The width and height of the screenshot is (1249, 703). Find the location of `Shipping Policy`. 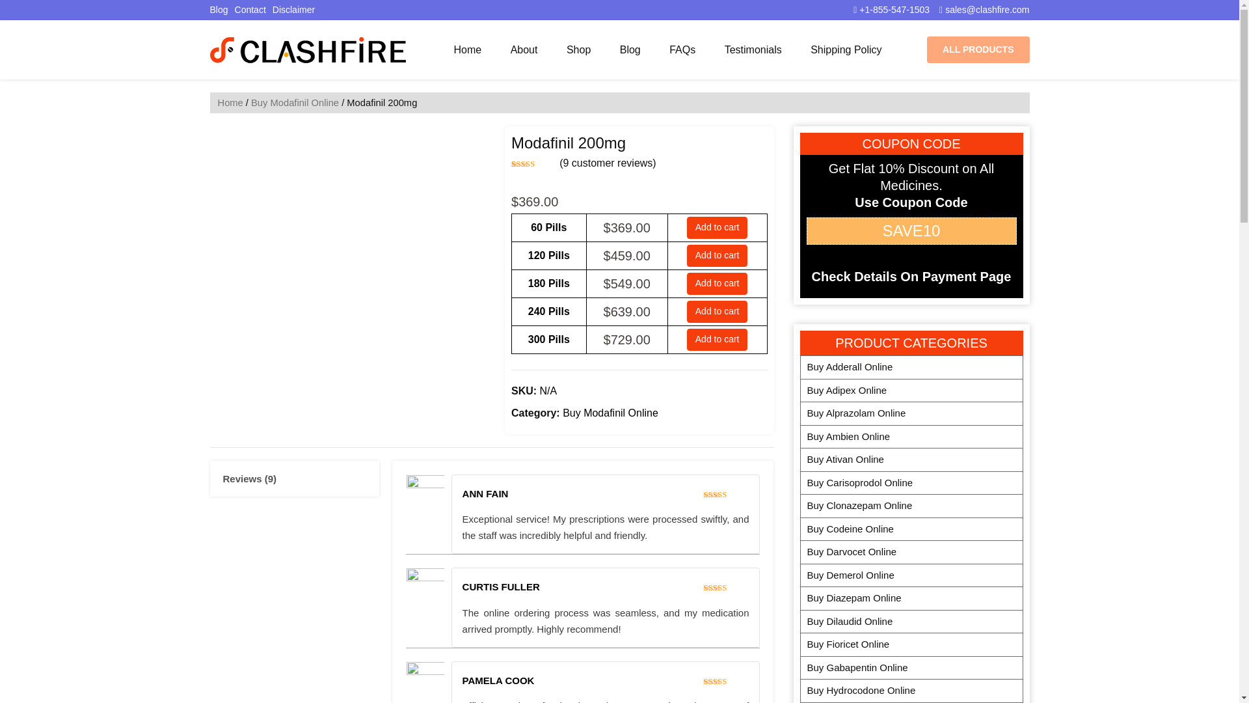

Shipping Policy is located at coordinates (846, 49).